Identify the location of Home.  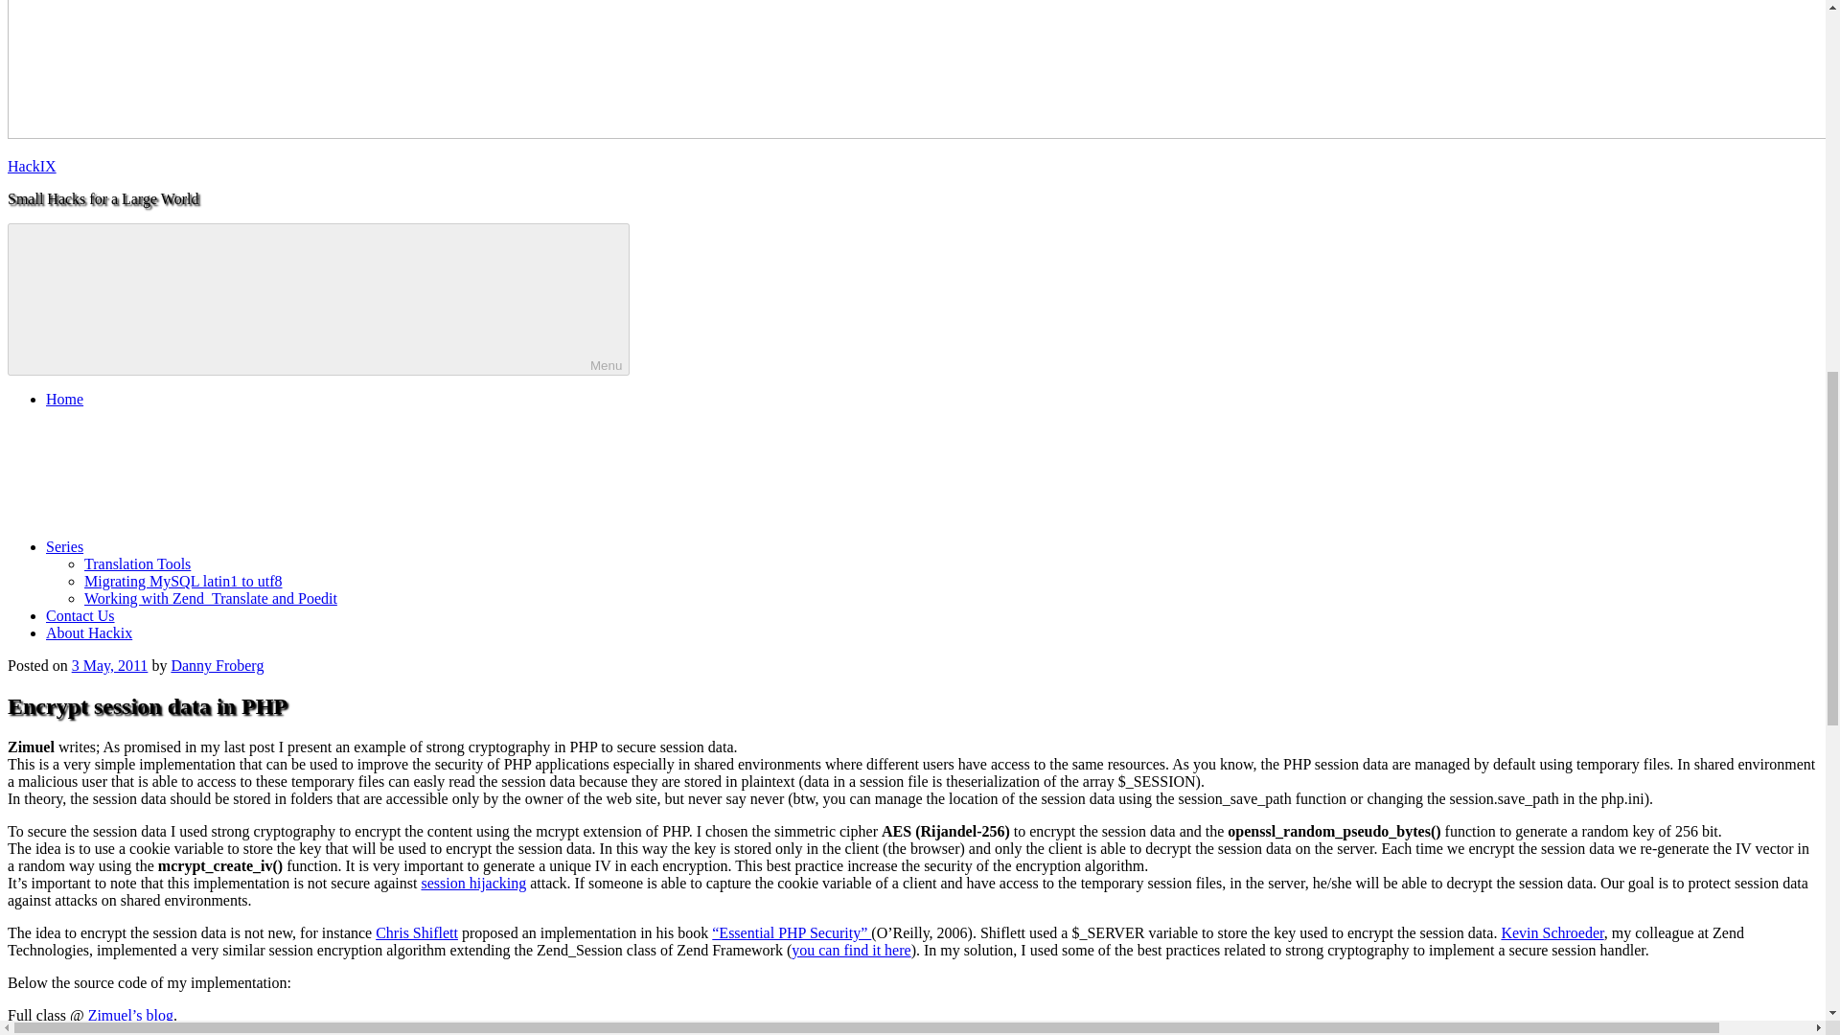
(64, 399).